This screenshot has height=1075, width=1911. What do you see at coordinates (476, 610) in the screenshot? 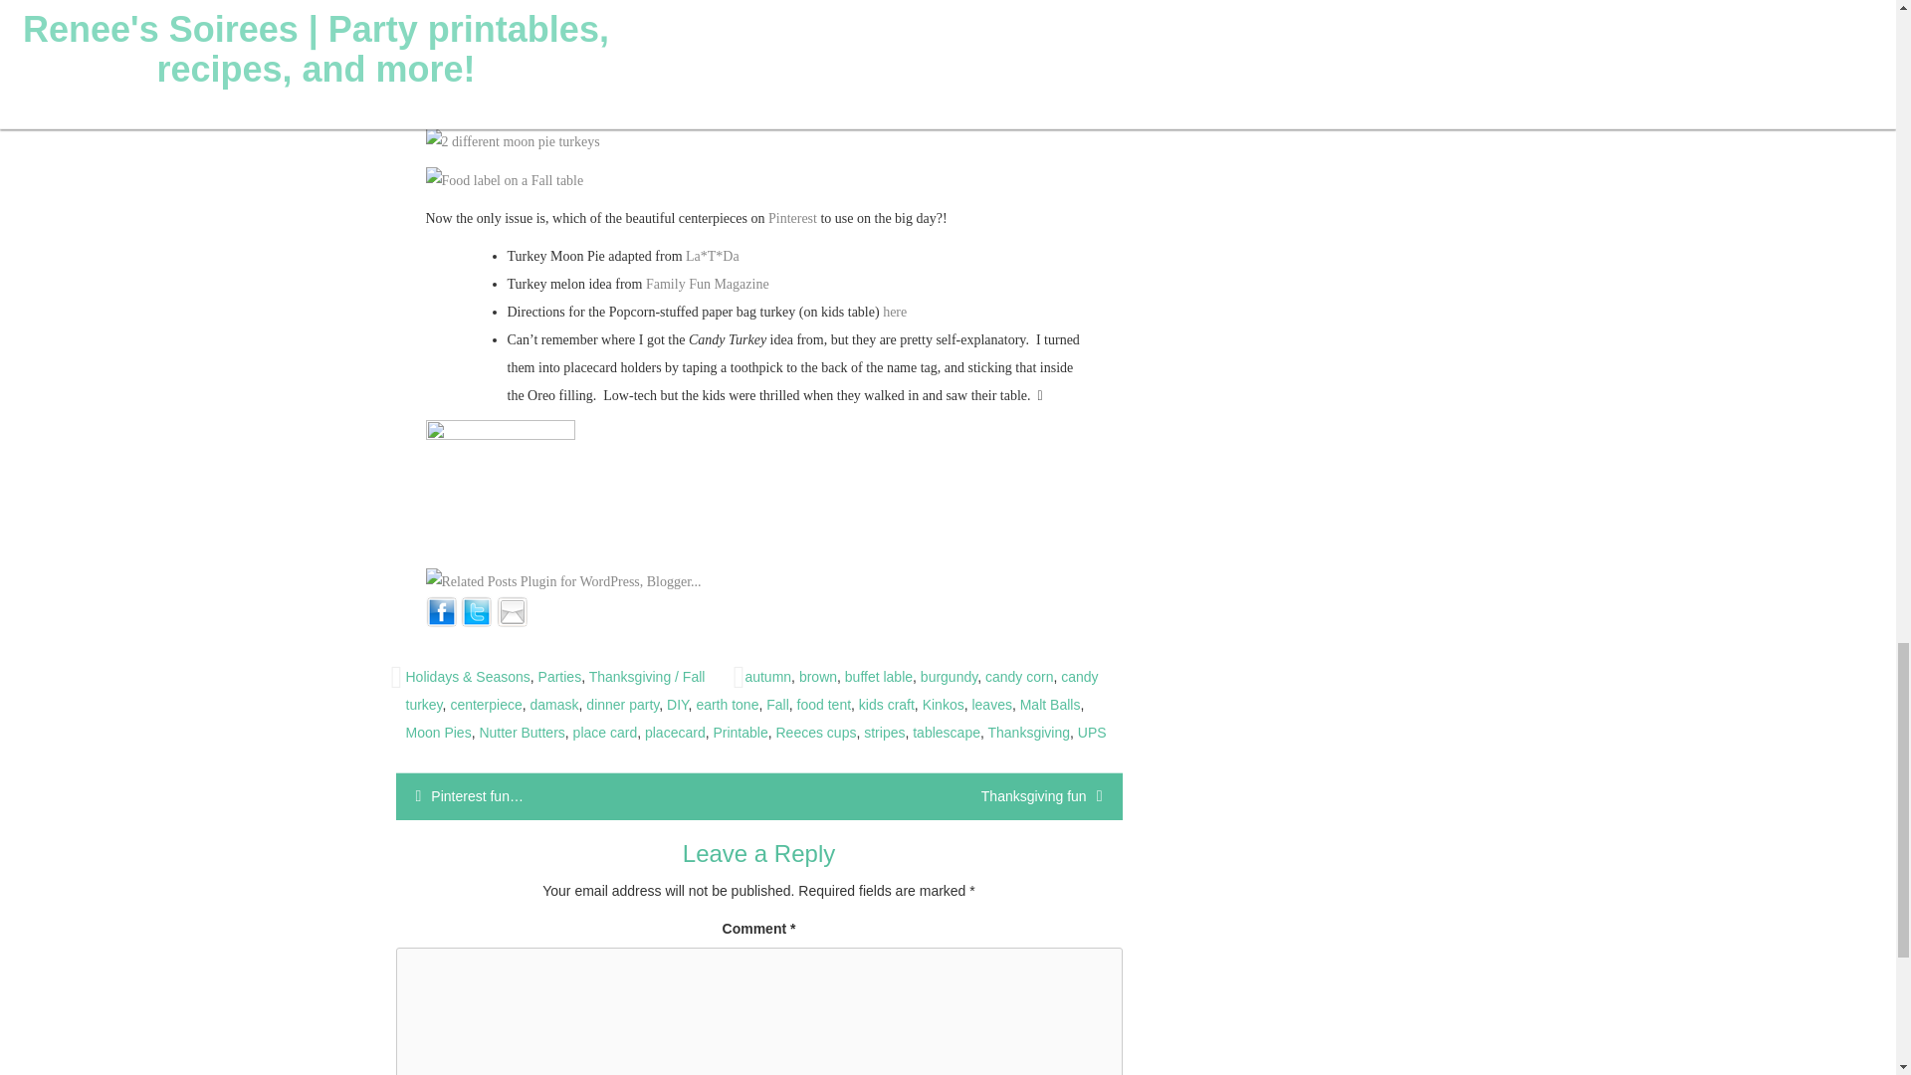
I see `Twitter` at bounding box center [476, 610].